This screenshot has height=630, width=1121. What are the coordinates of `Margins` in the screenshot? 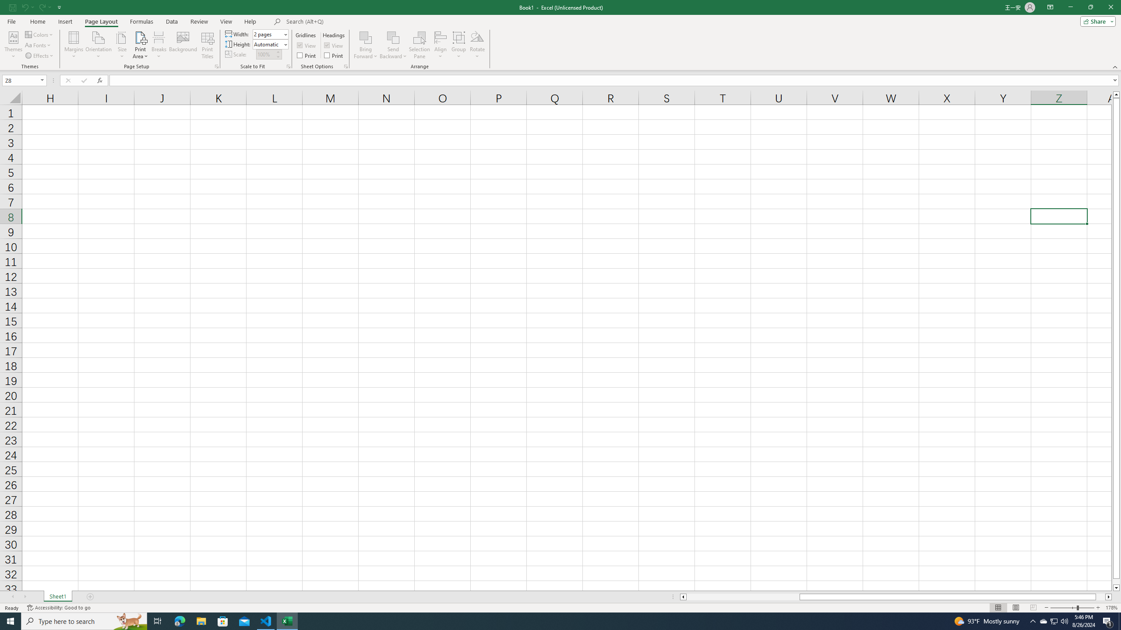 It's located at (74, 45).